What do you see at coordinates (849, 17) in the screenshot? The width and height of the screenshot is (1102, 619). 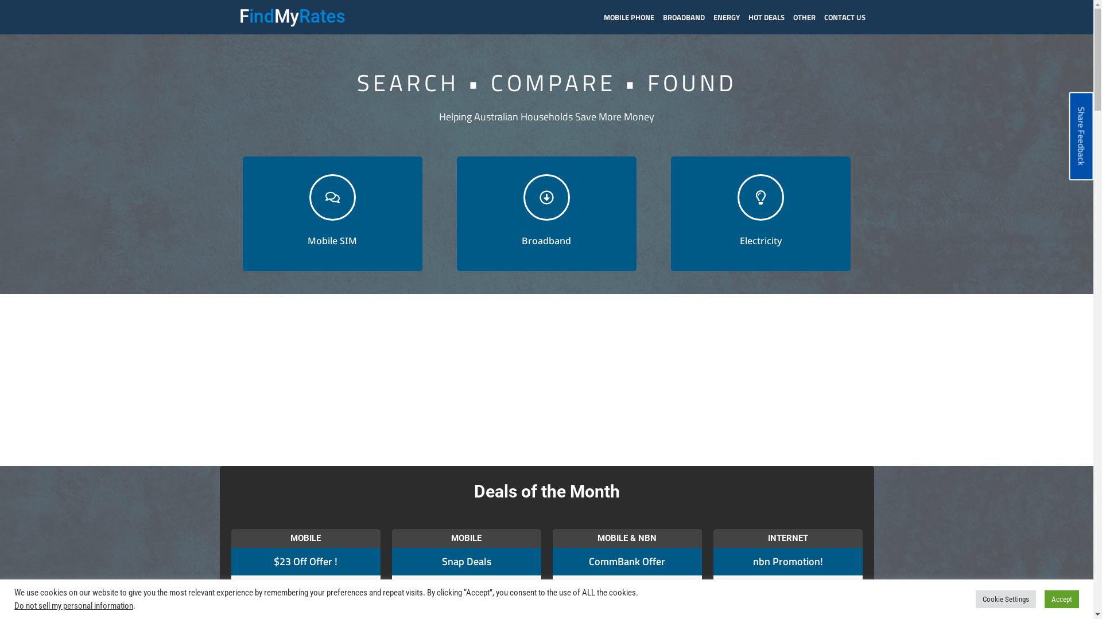 I see `CONTACT US` at bounding box center [849, 17].